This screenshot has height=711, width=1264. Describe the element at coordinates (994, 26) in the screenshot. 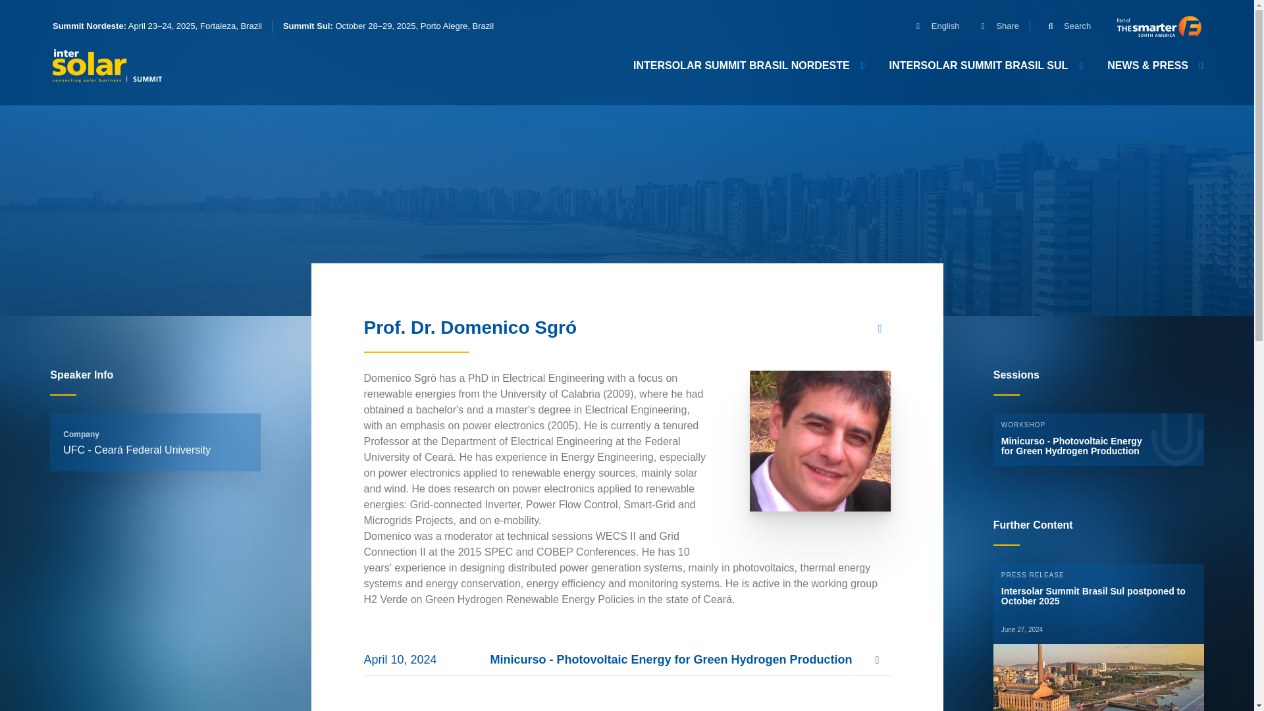

I see `Share` at that location.